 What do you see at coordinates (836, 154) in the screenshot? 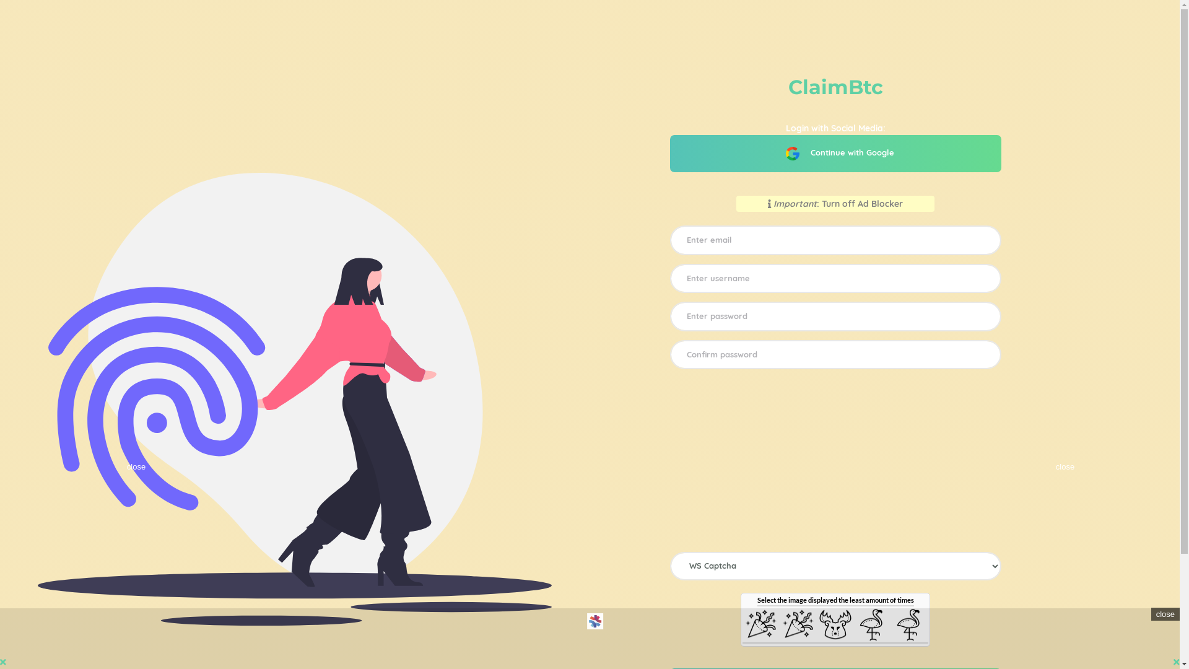
I see `Continue with Google` at bounding box center [836, 154].